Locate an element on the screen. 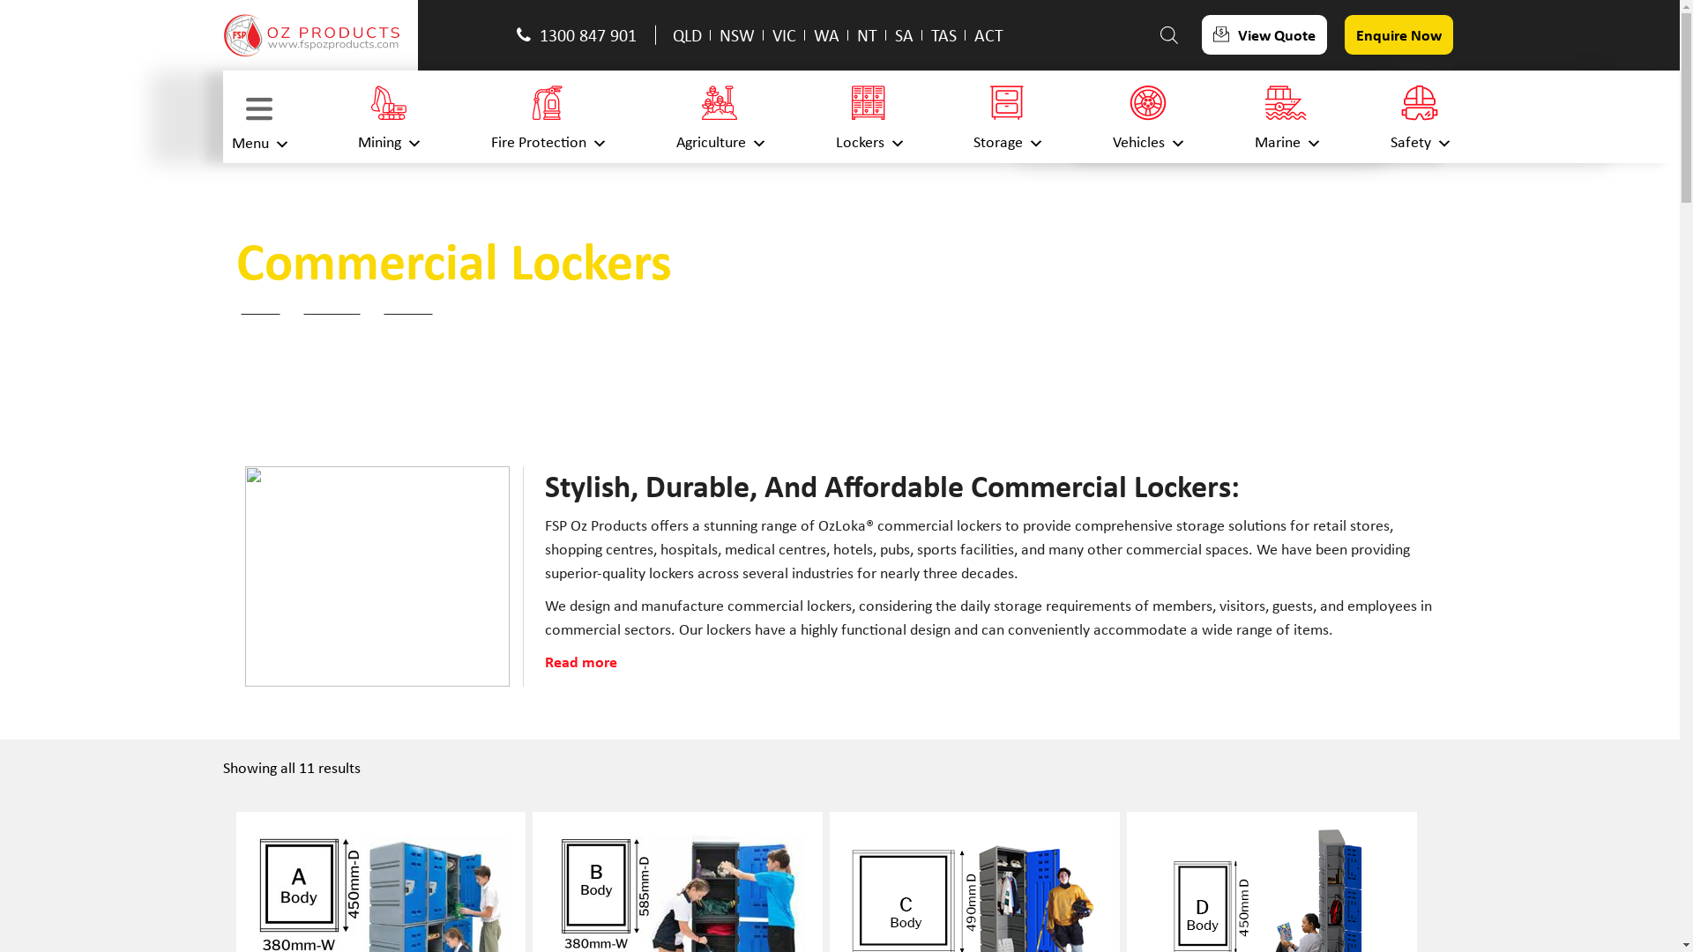  Home is located at coordinates (260, 307).